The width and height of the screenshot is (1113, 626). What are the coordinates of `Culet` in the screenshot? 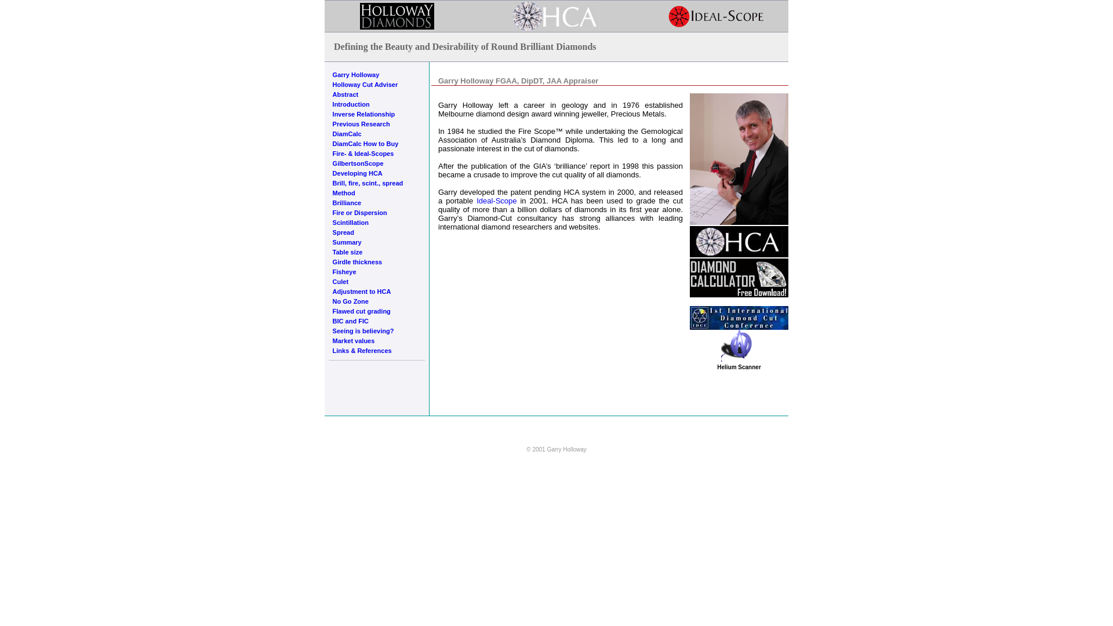 It's located at (341, 282).